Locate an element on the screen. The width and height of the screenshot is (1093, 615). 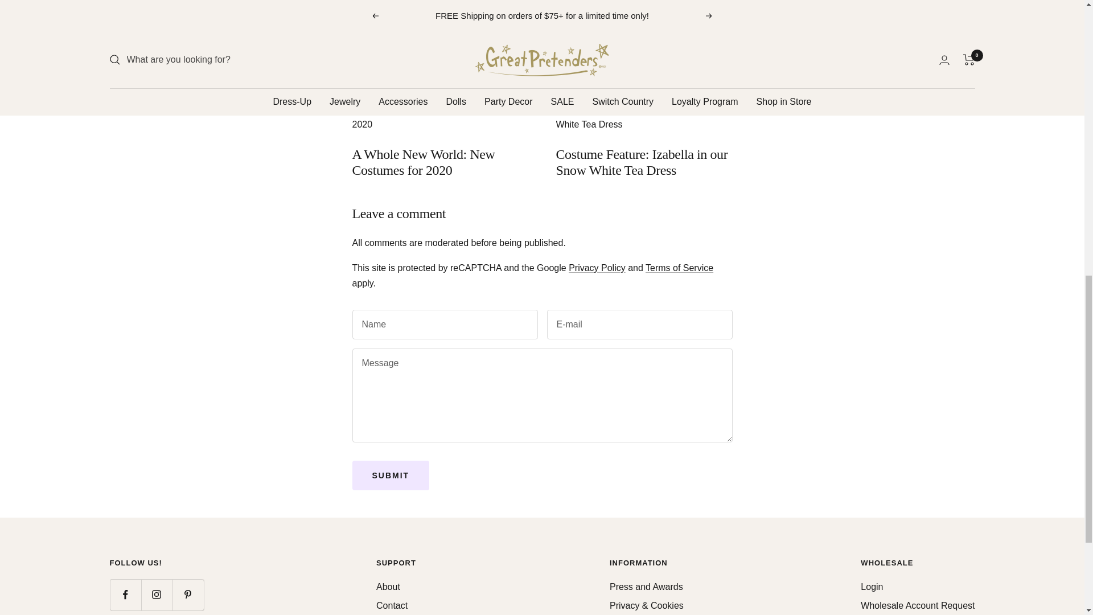
Costume Feature: Izabella in our Snow White Tea Dress is located at coordinates (641, 162).